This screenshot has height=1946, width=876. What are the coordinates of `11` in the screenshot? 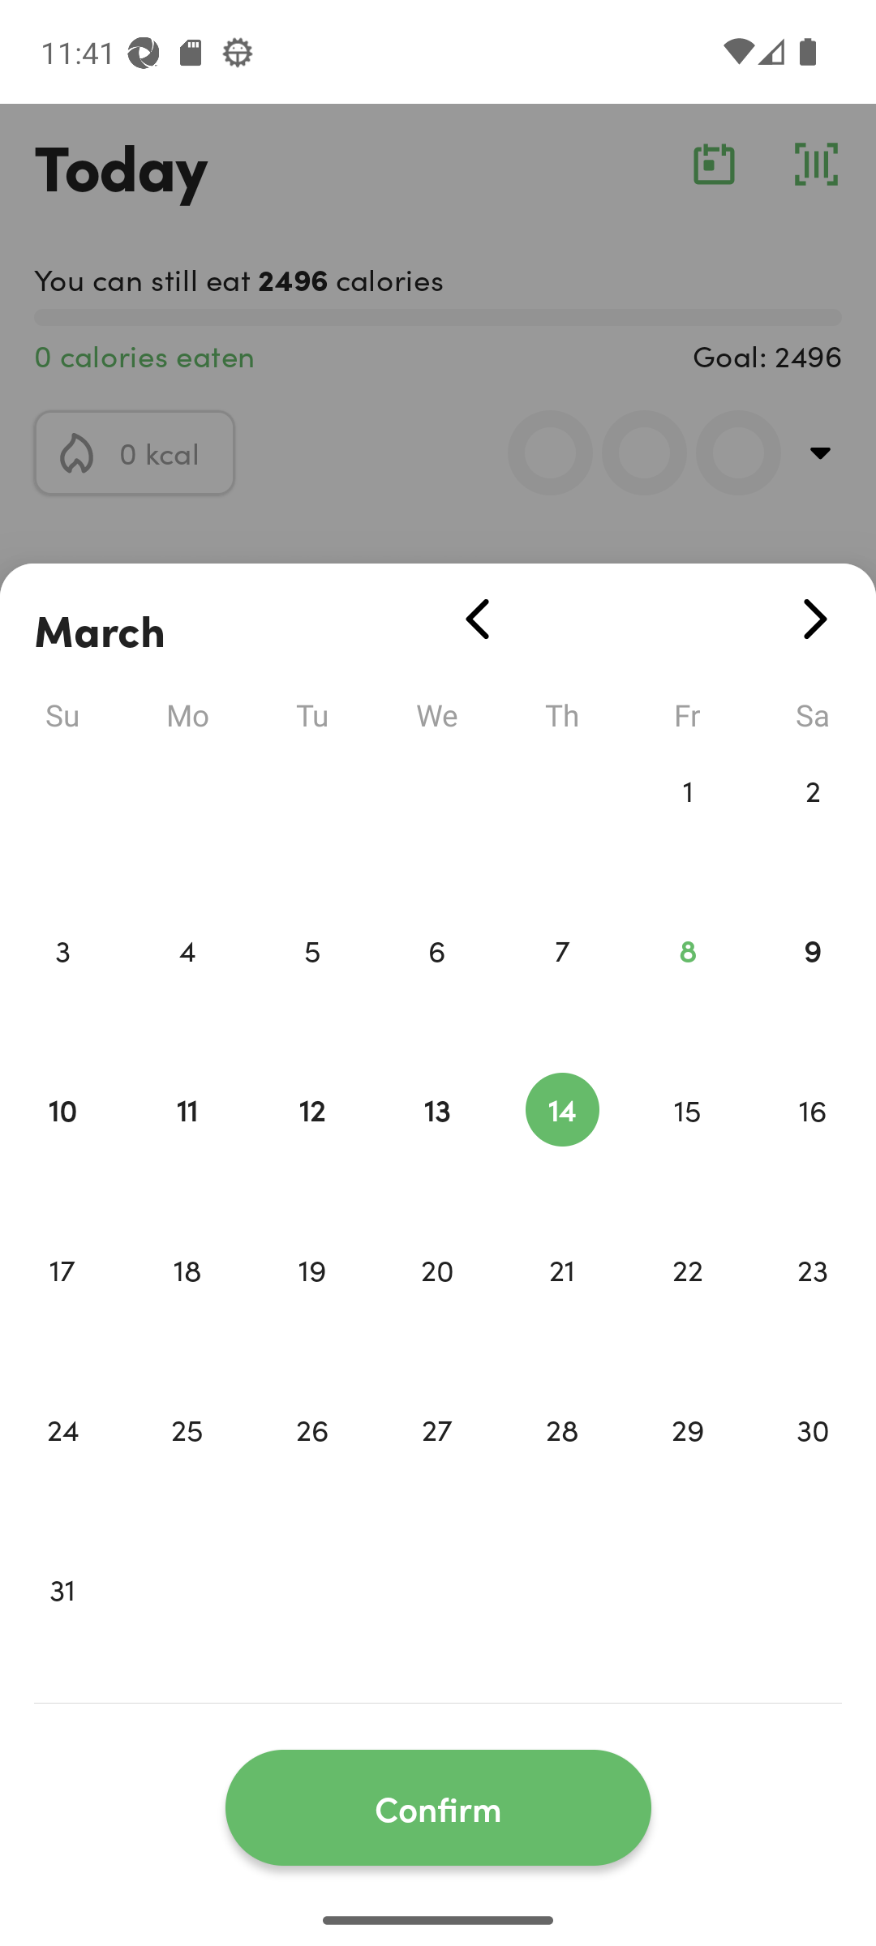 It's located at (187, 1143).